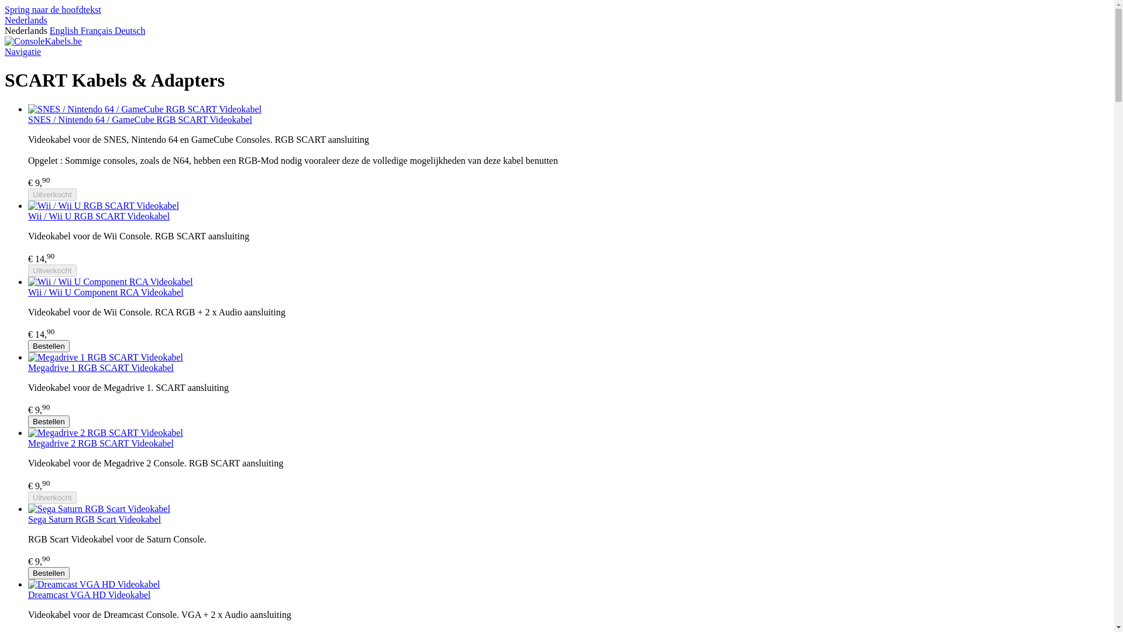 The height and width of the screenshot is (632, 1123). Describe the element at coordinates (23, 51) in the screenshot. I see `Navigatie` at that location.